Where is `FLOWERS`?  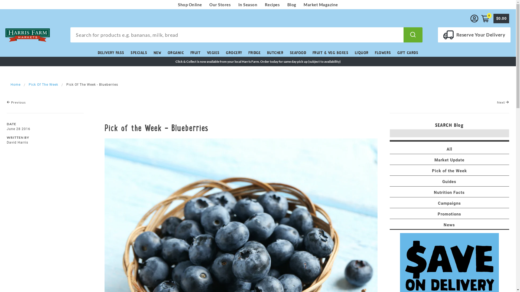
FLOWERS is located at coordinates (383, 53).